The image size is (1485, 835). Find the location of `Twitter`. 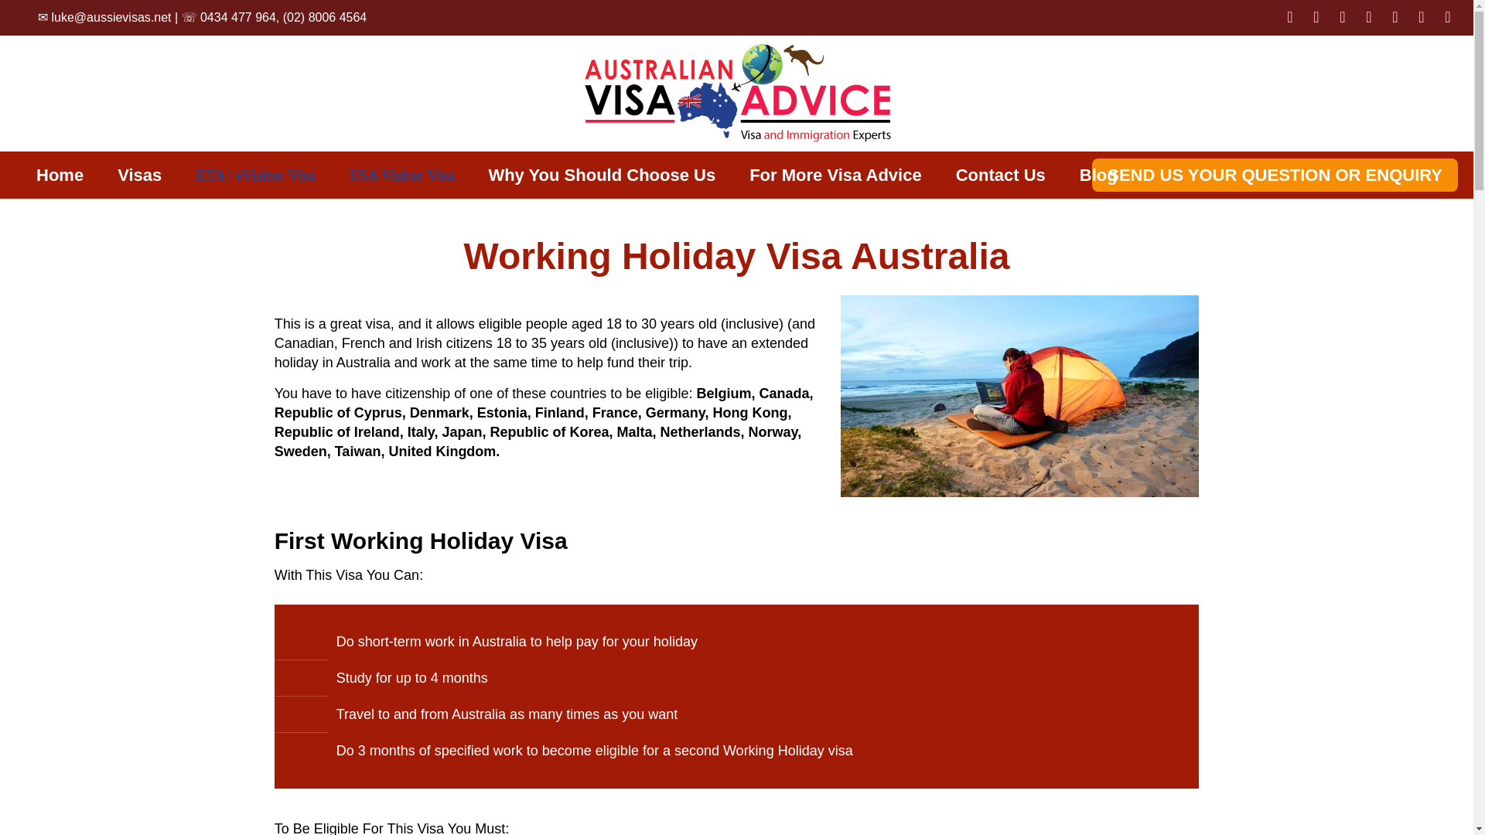

Twitter is located at coordinates (1316, 19).